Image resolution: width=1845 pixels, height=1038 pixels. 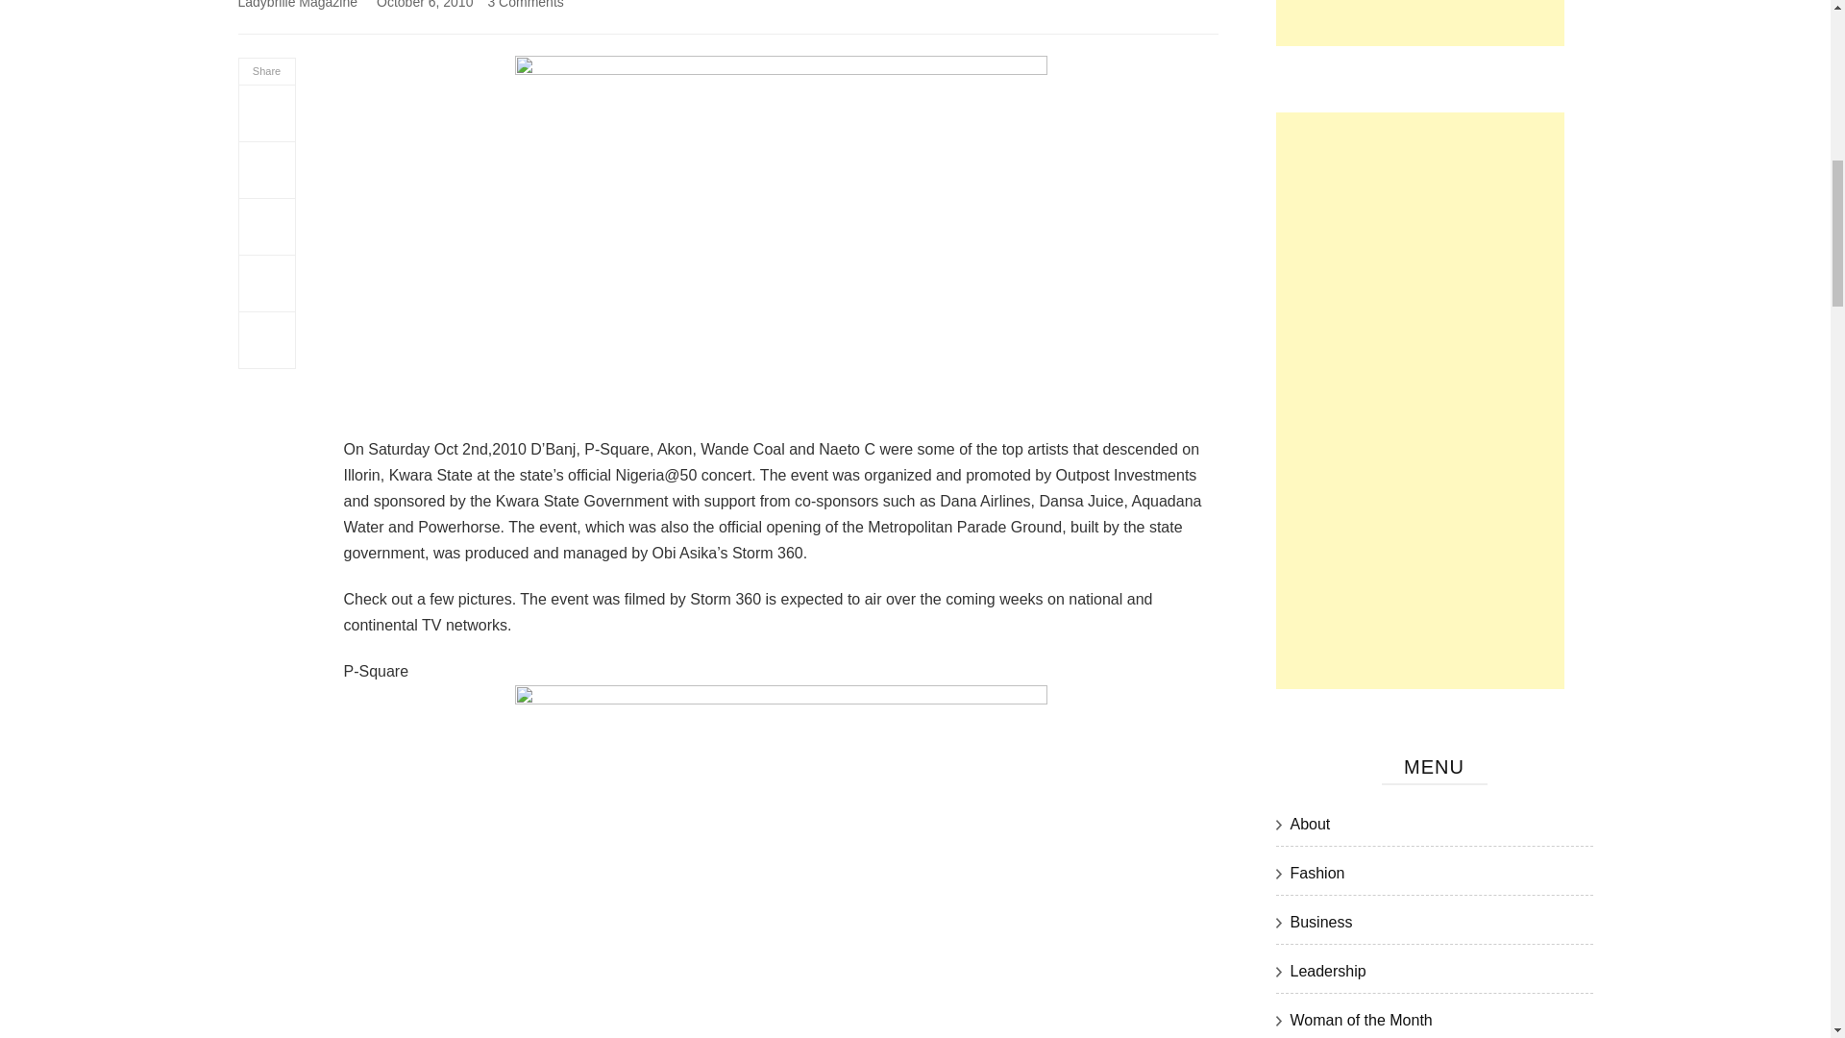 I want to click on P-Square 2, so click(x=780, y=861).